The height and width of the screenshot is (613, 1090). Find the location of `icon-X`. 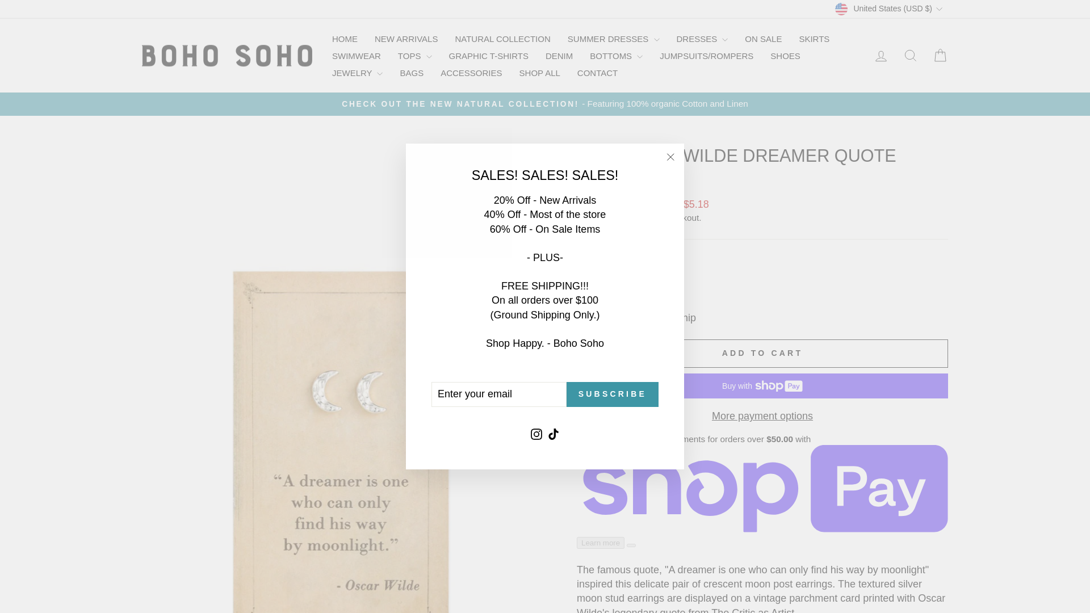

icon-X is located at coordinates (670, 157).